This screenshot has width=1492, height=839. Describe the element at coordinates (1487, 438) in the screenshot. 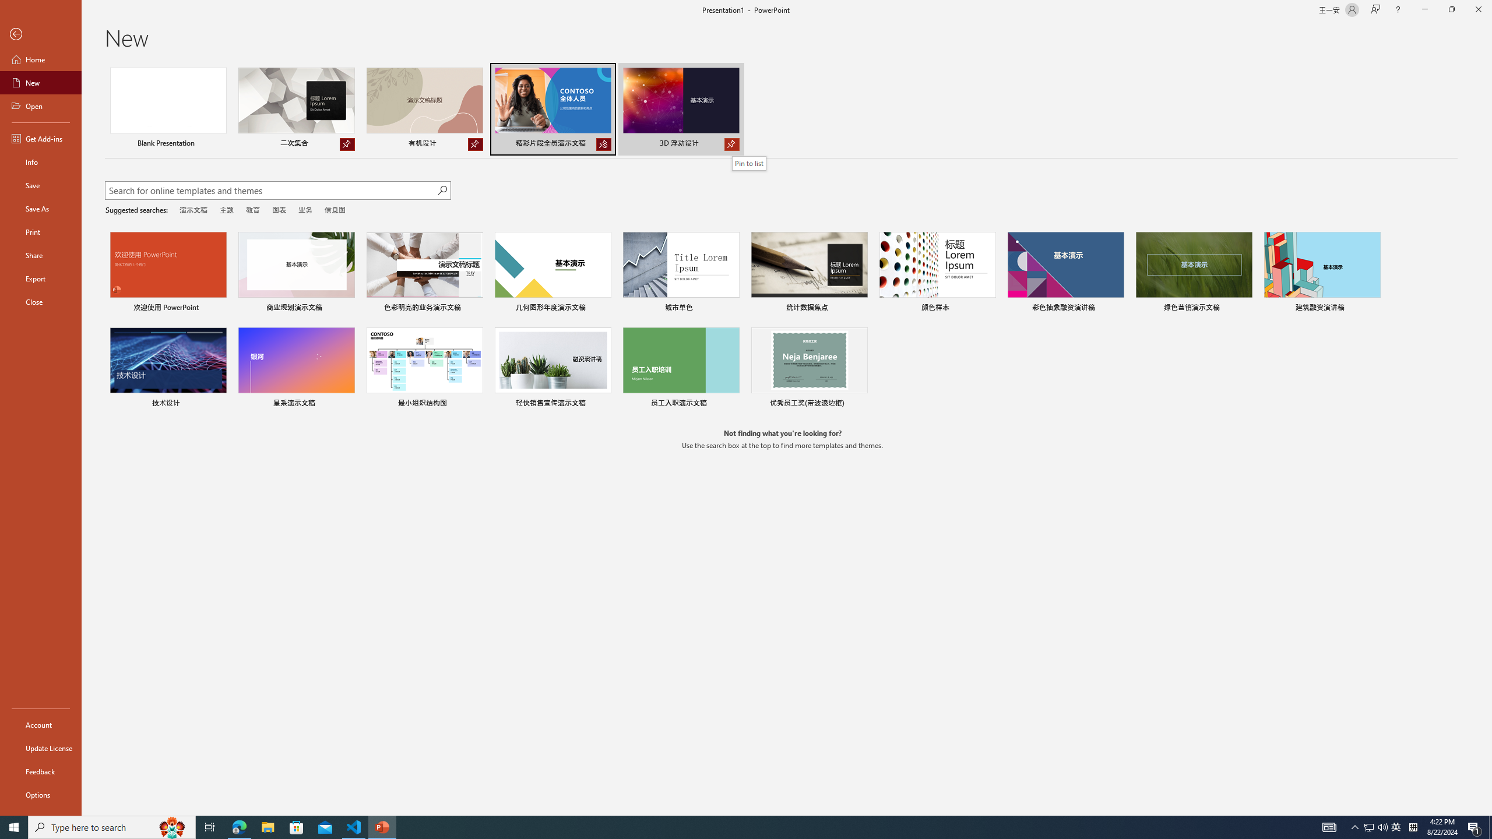

I see `Class: NetUIScrollBar` at that location.